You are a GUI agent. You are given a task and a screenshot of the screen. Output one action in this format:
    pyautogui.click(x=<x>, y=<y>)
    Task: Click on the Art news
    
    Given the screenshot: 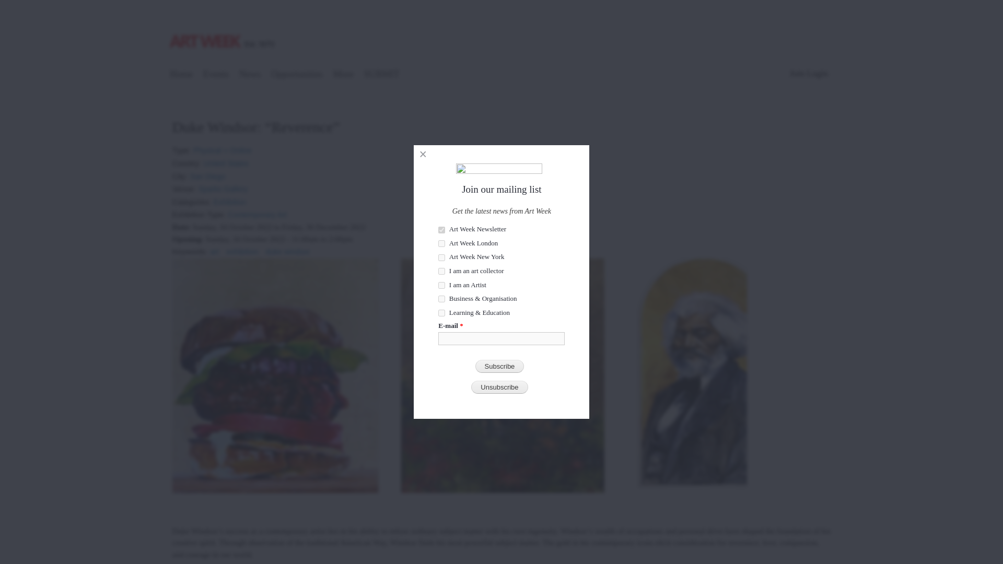 What is the action you would take?
    pyautogui.click(x=250, y=75)
    